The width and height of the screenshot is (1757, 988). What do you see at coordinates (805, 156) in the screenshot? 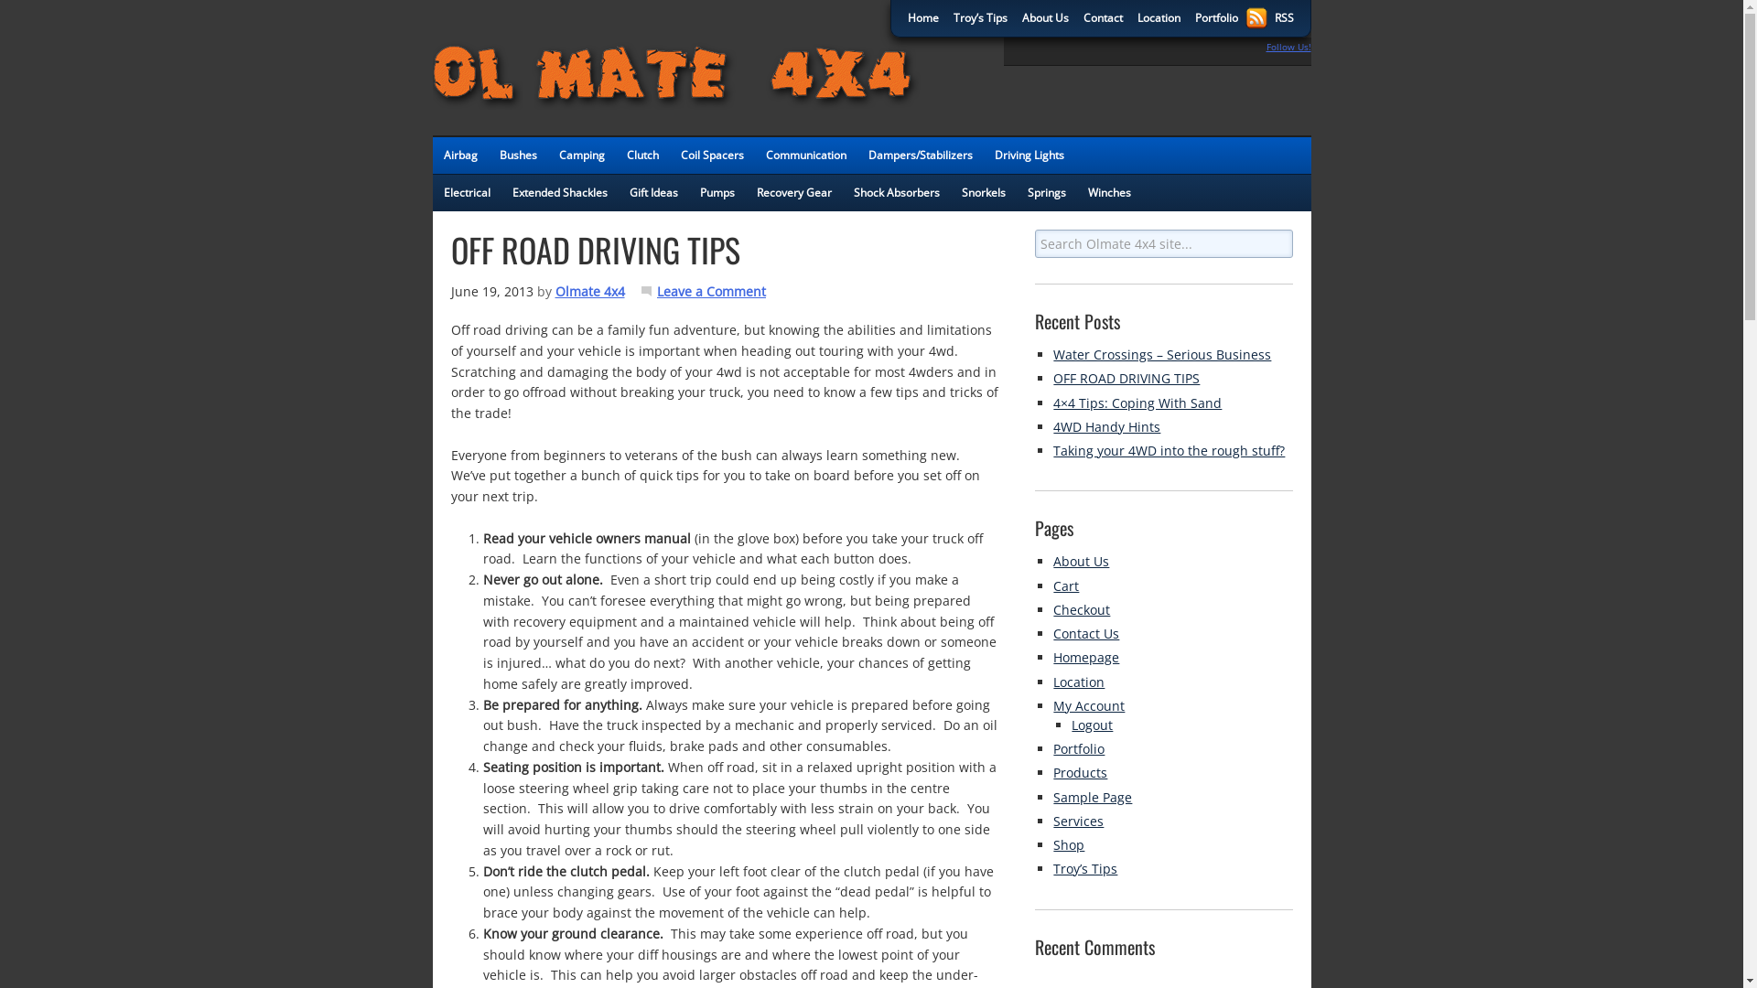
I see `Communication` at bounding box center [805, 156].